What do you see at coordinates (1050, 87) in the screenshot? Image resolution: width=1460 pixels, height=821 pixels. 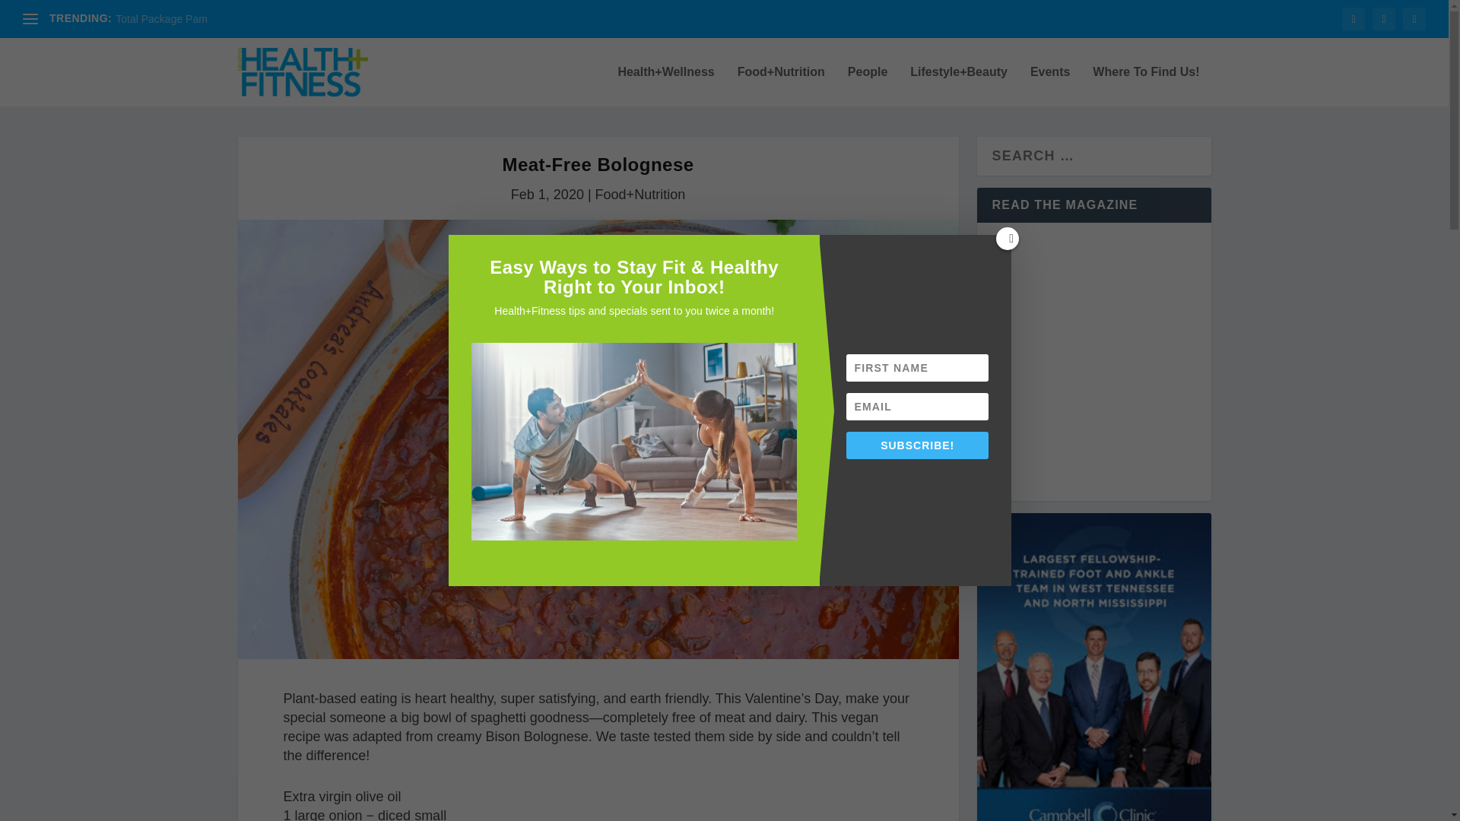 I see `Events` at bounding box center [1050, 87].